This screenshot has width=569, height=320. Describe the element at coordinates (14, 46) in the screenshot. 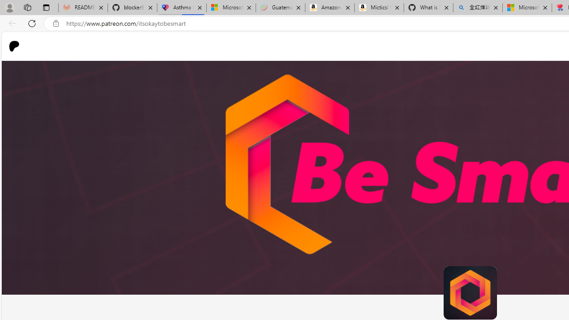

I see `Patreon logo` at that location.